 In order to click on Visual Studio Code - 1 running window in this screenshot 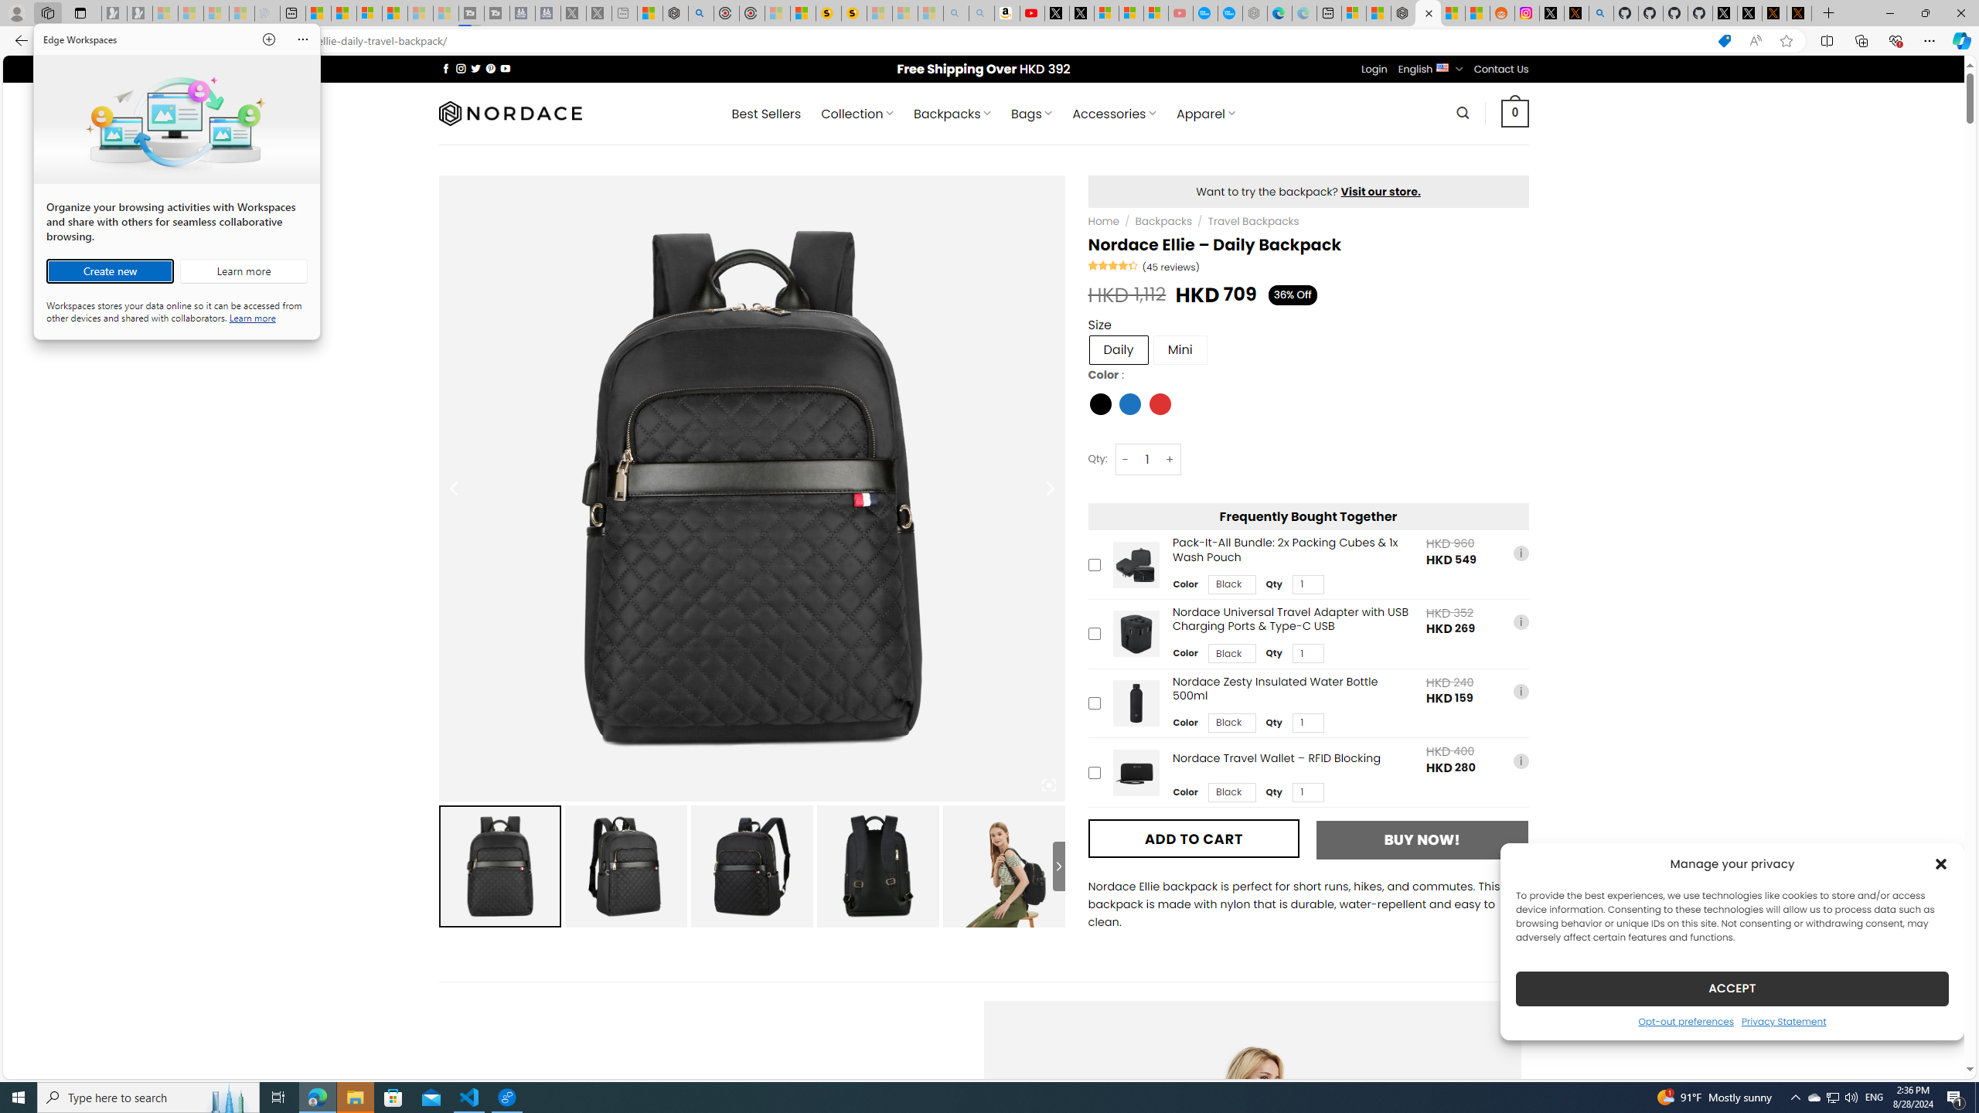, I will do `click(470, 1098)`.